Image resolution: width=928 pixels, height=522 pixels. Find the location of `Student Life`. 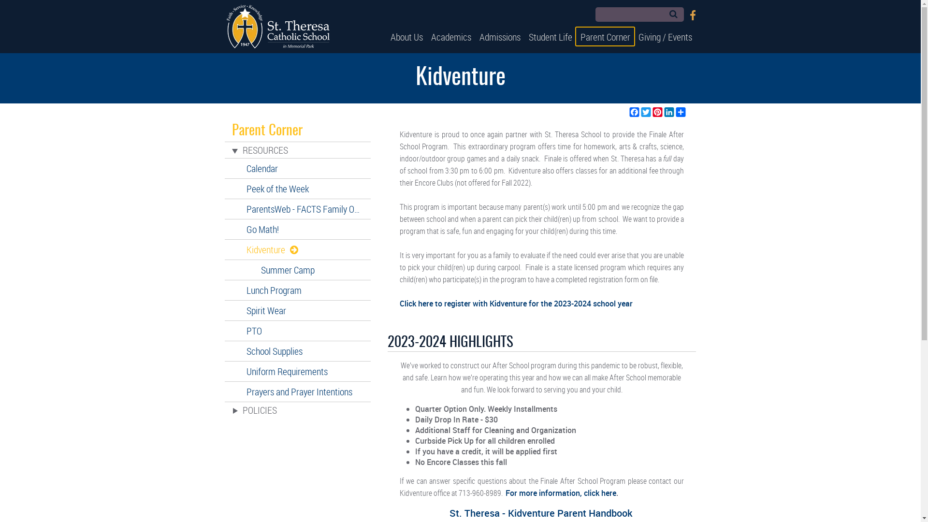

Student Life is located at coordinates (550, 37).